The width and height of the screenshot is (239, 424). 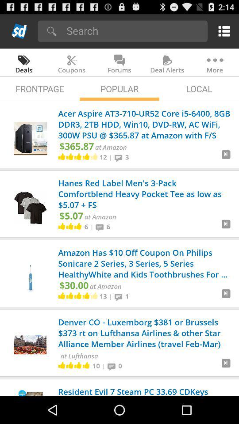 What do you see at coordinates (222, 31) in the screenshot?
I see `more options button` at bounding box center [222, 31].